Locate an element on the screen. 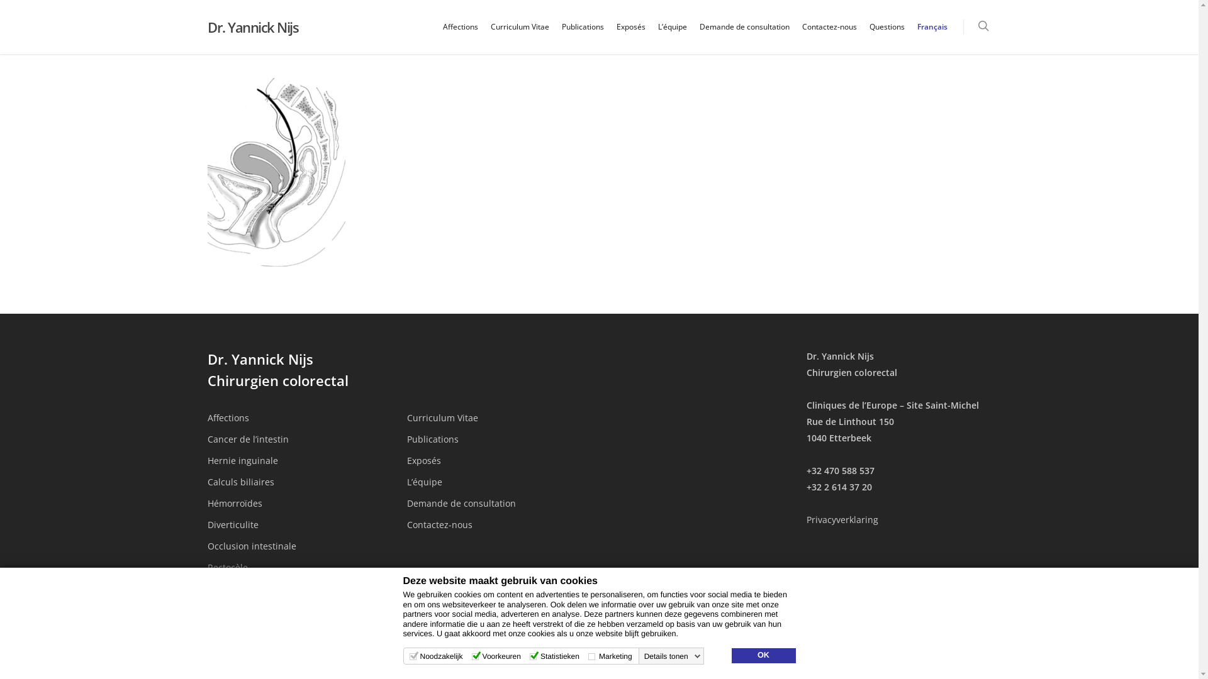 This screenshot has width=1208, height=679. Demande de consultation is located at coordinates (745, 36).